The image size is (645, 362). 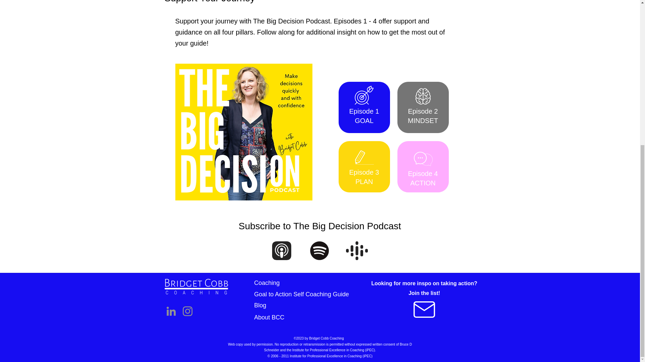 What do you see at coordinates (301, 294) in the screenshot?
I see `Goal to Action Self Coaching Guide` at bounding box center [301, 294].